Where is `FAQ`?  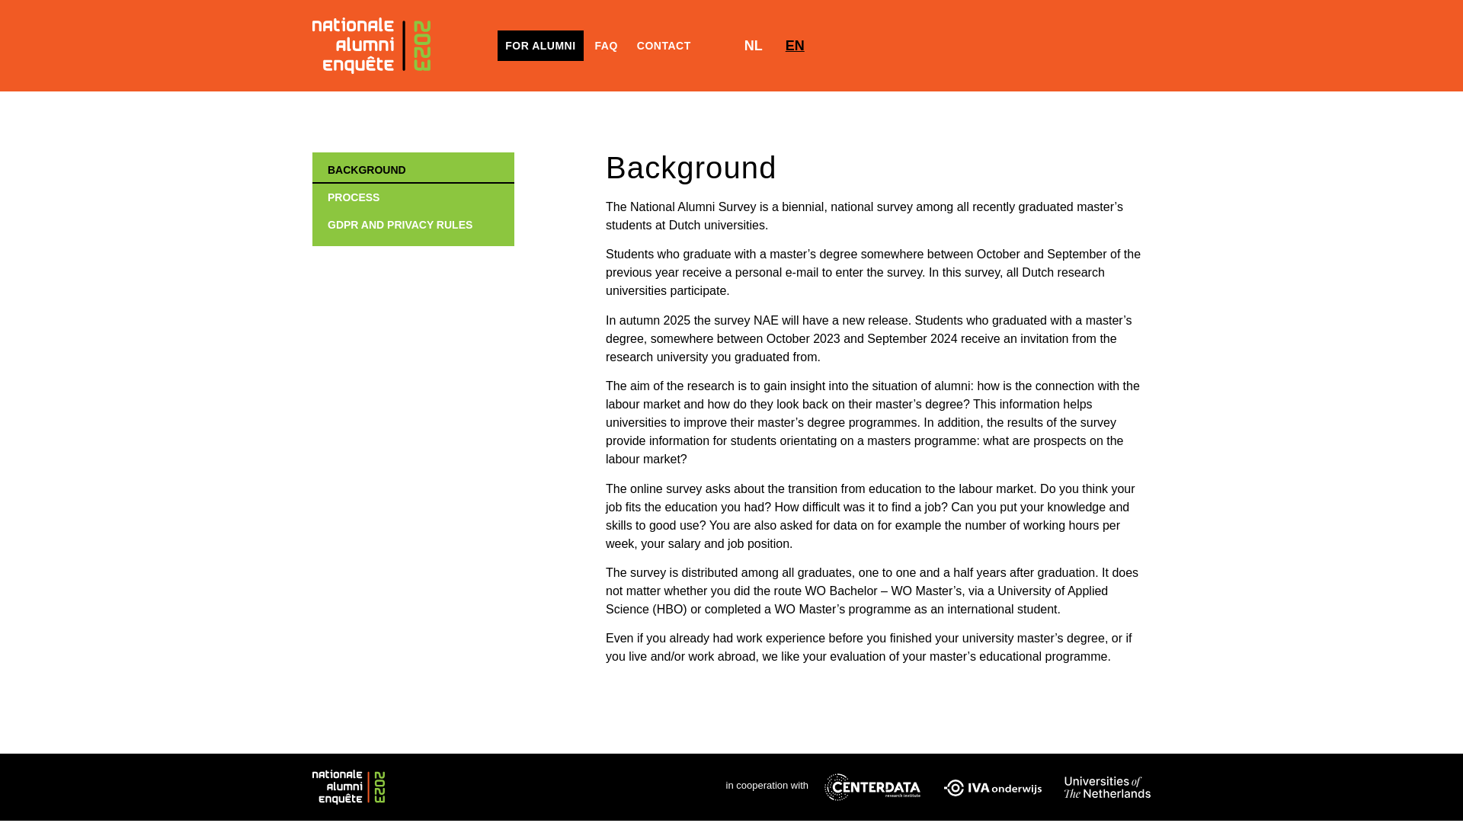
FAQ is located at coordinates (607, 45).